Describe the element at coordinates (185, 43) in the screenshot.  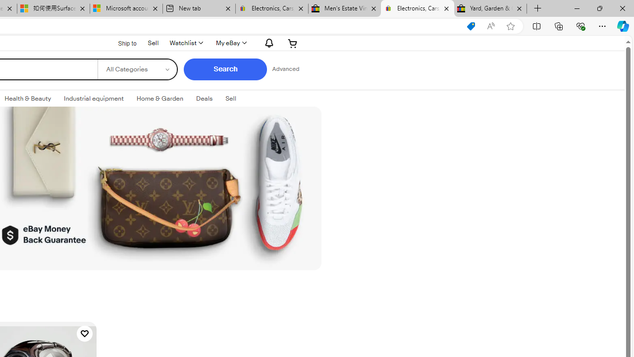
I see `WatchlistExpand Watch List` at that location.